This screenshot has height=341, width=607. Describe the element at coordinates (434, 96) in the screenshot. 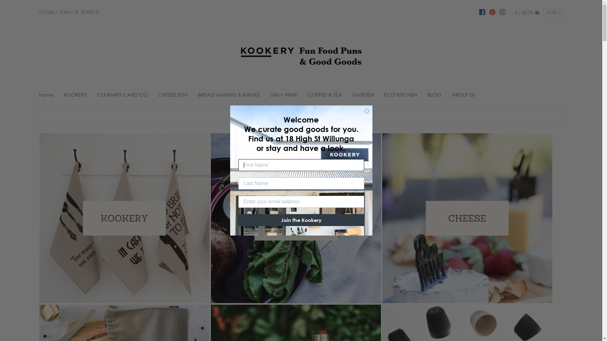

I see `BLOG` at that location.